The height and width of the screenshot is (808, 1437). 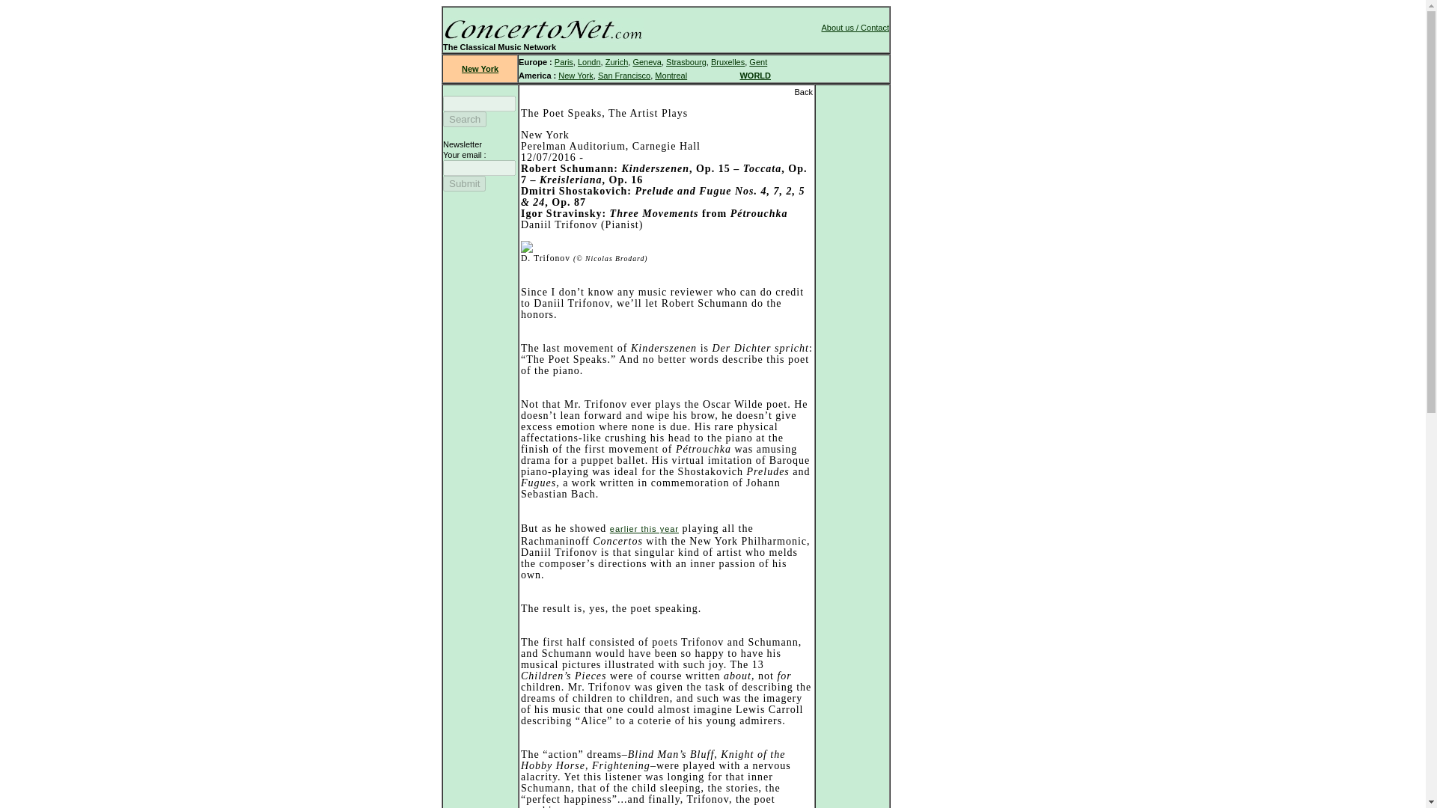 I want to click on earlier this year, so click(x=644, y=528).